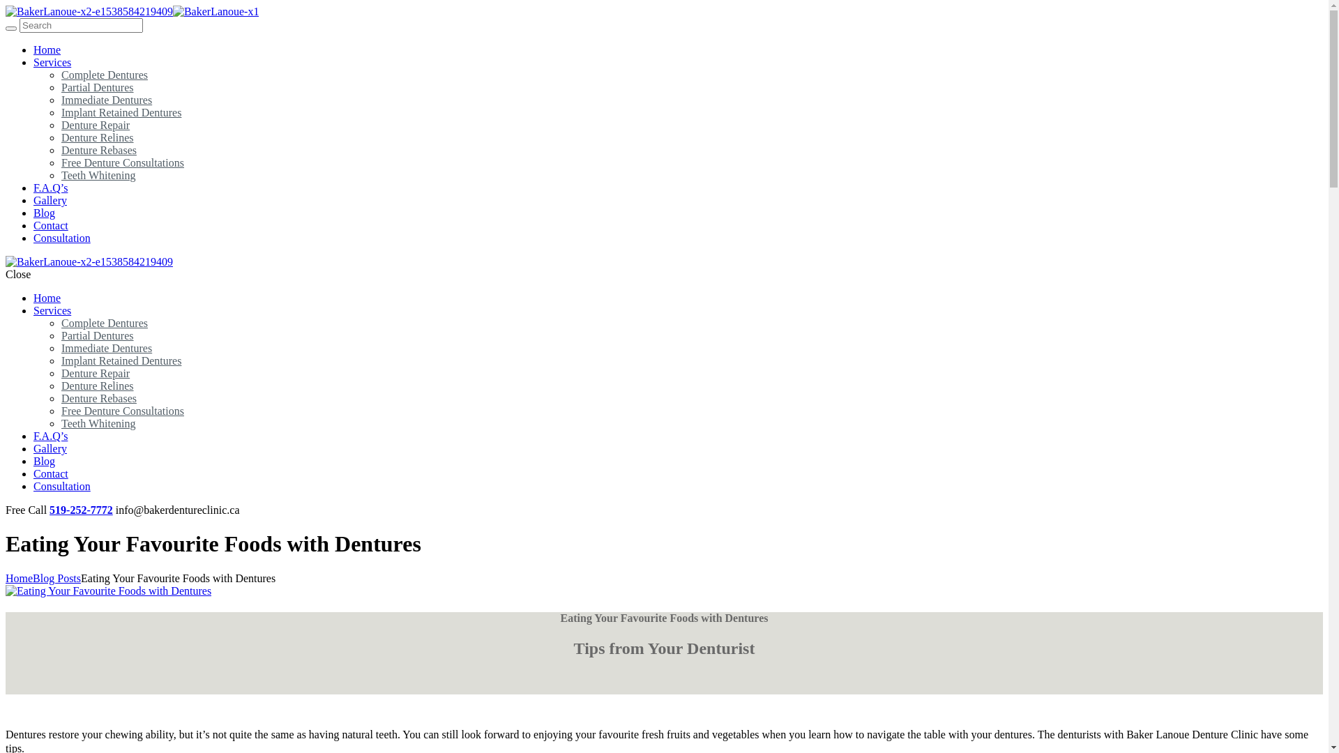  Describe the element at coordinates (98, 138) in the screenshot. I see `Denture Relines` at that location.